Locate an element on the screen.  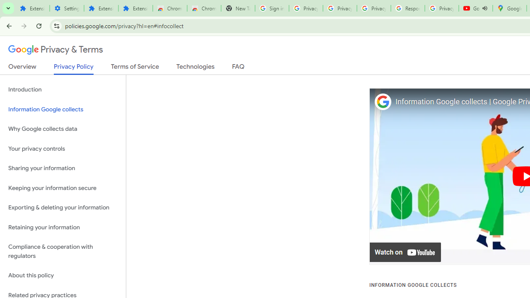
Exporting & deleting your information is located at coordinates (63, 208).